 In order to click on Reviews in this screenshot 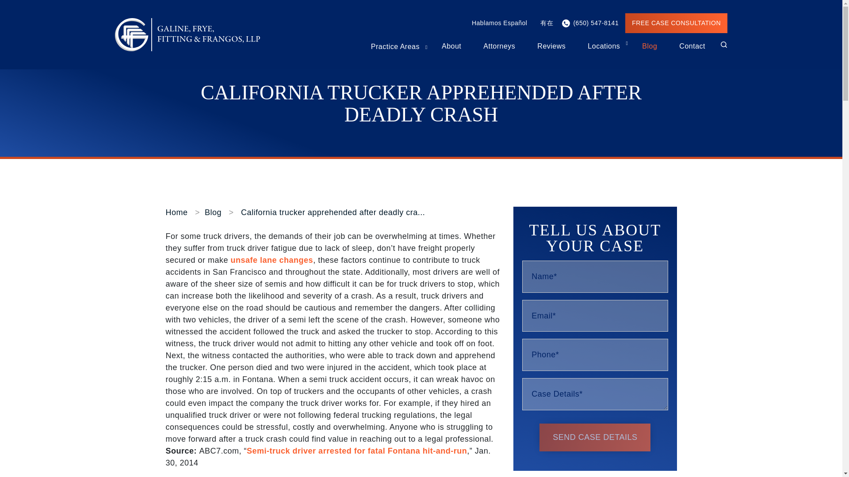, I will do `click(551, 46)`.